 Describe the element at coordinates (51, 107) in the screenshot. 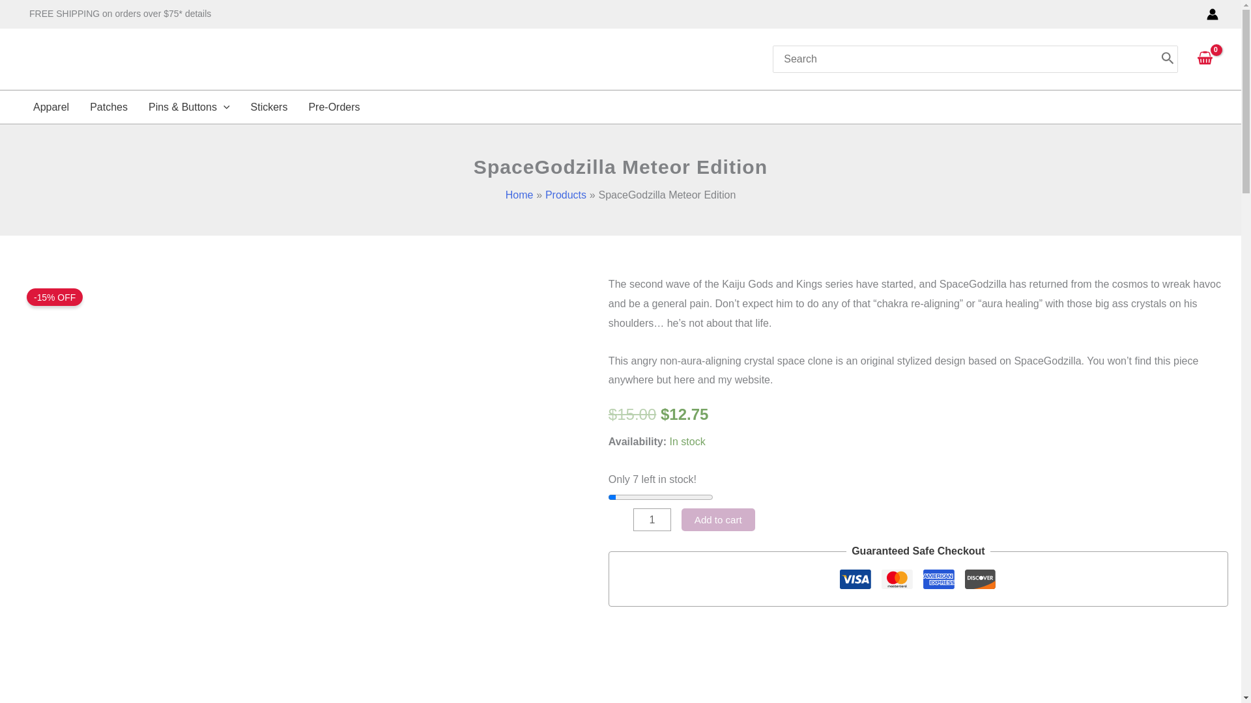

I see `Apparel` at that location.